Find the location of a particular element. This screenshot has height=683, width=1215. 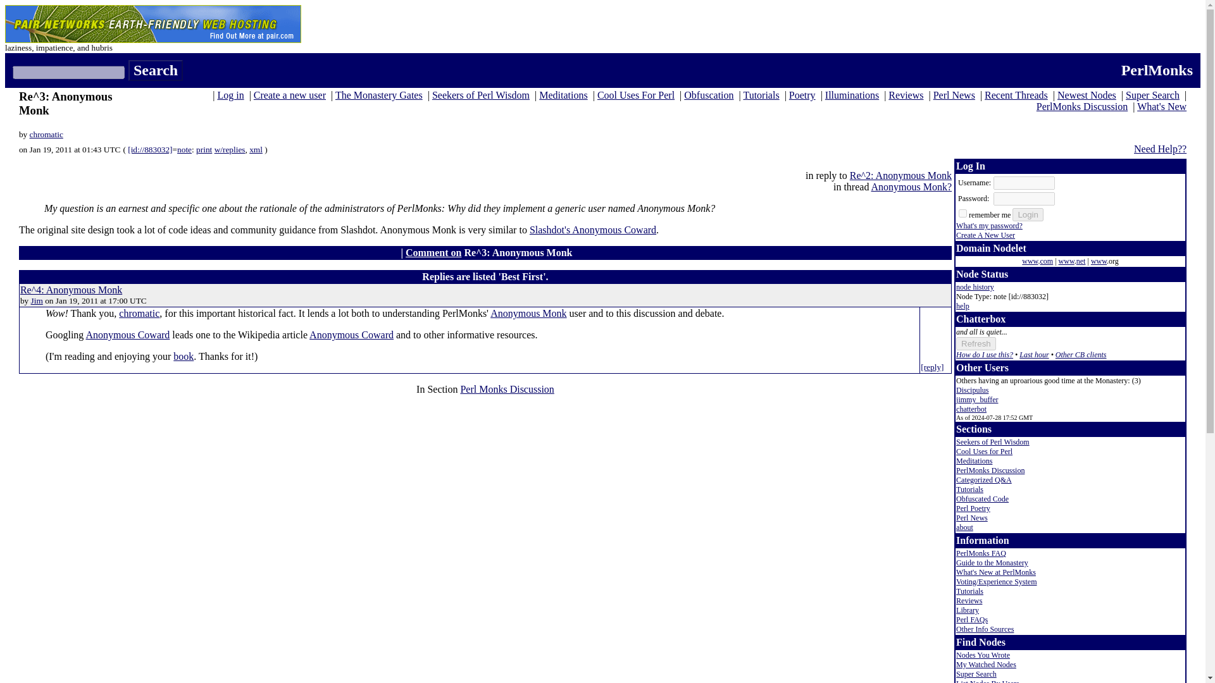

PerlMonks Discussion is located at coordinates (1081, 106).